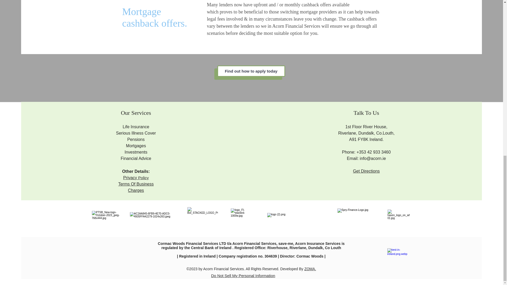 This screenshot has width=507, height=285. Describe the element at coordinates (136, 152) in the screenshot. I see `Investments` at that location.